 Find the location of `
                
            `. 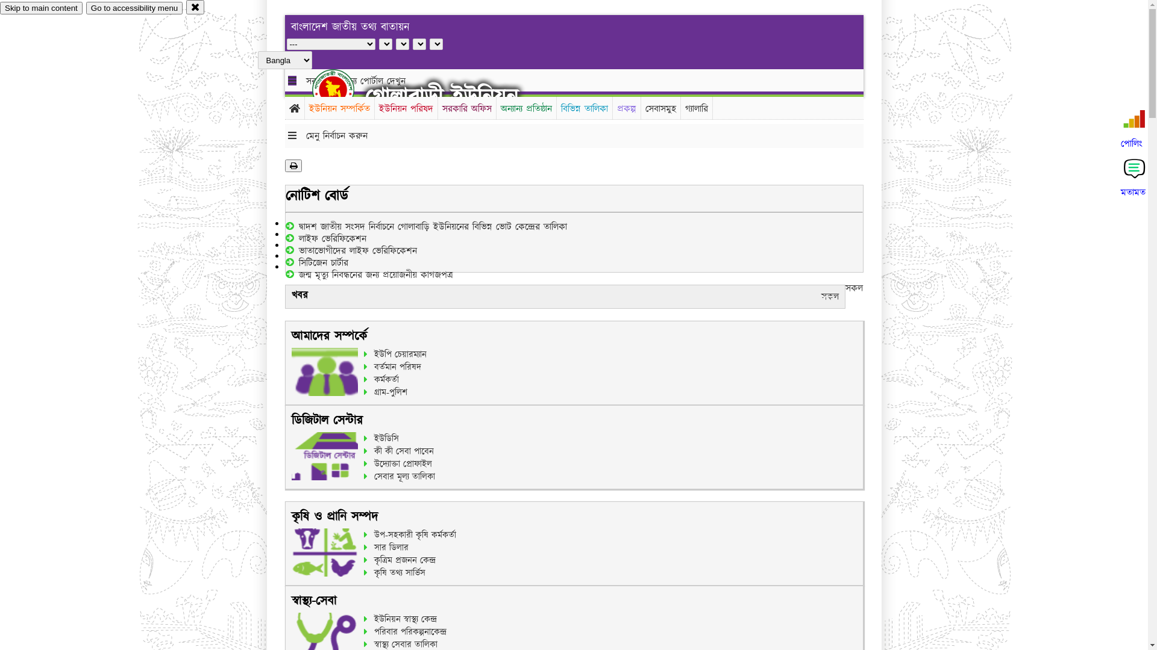


                
             is located at coordinates (343, 90).